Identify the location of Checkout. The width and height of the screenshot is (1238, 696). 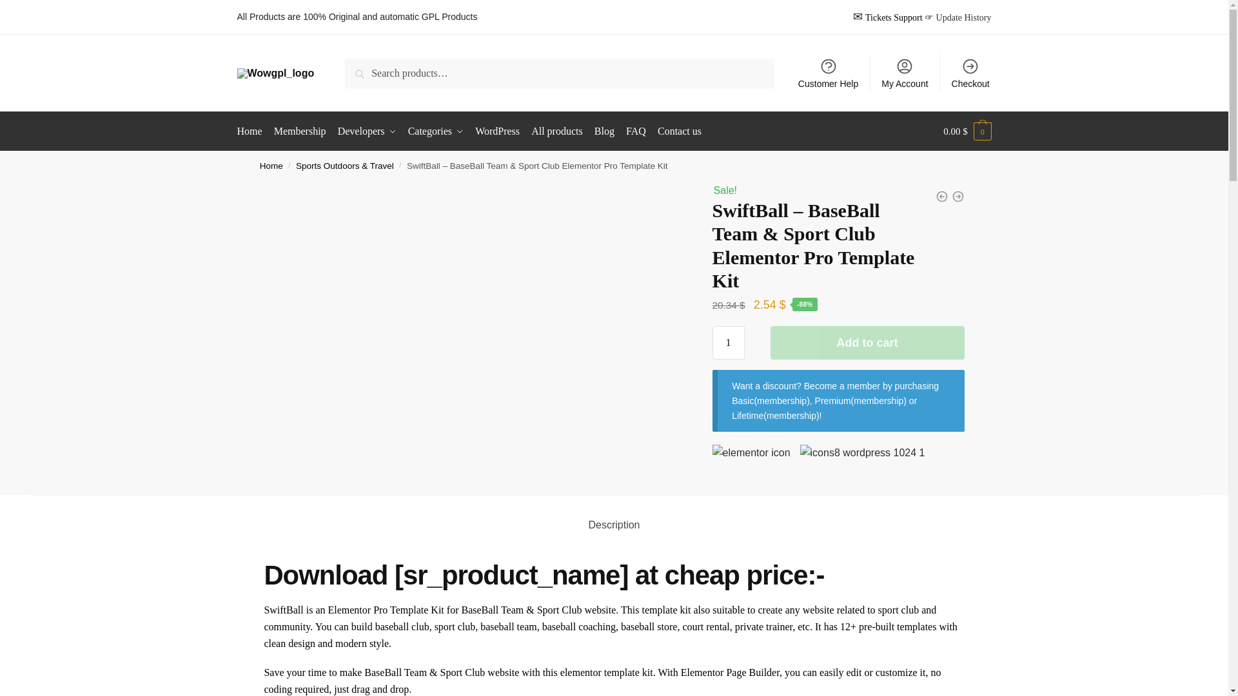
(970, 72).